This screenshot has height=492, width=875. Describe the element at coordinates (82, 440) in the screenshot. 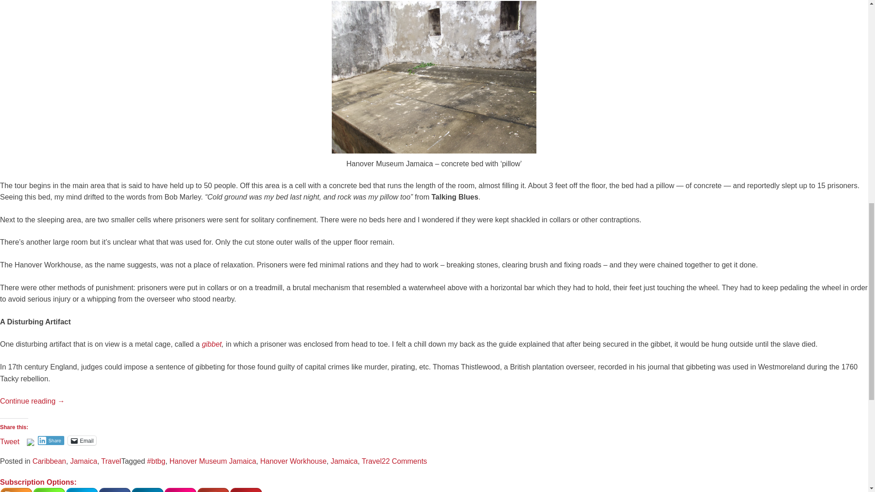

I see `Click to email a link to a friend` at that location.